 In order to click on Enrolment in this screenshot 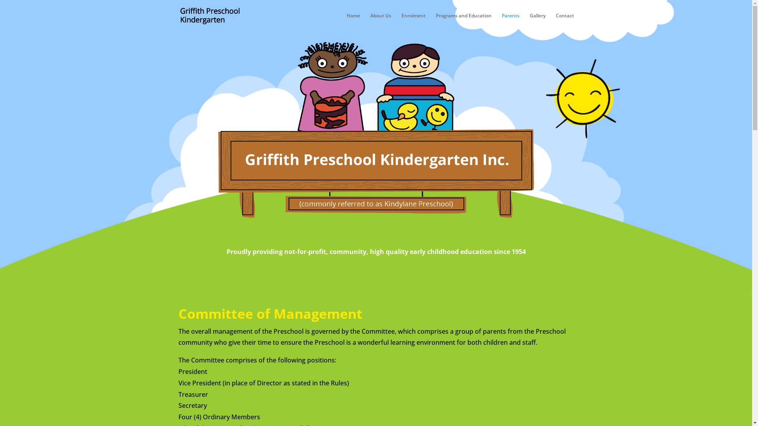, I will do `click(413, 22)`.